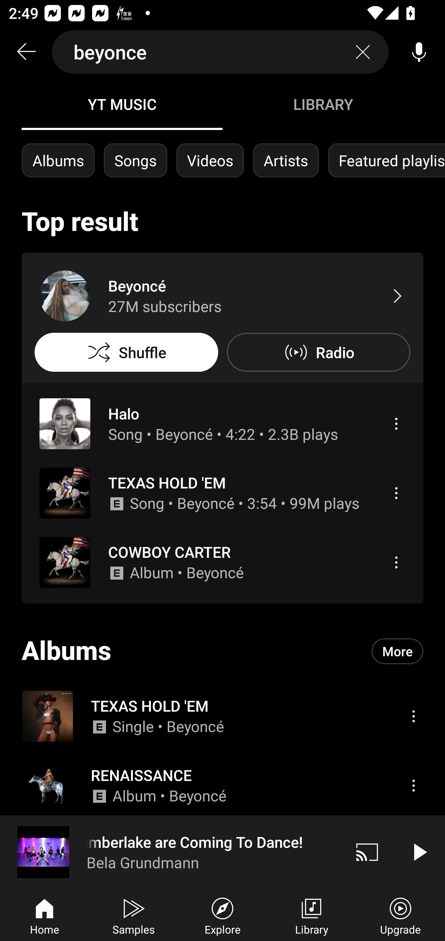 This screenshot has height=941, width=445. Describe the element at coordinates (419, 852) in the screenshot. I see `Play video` at that location.